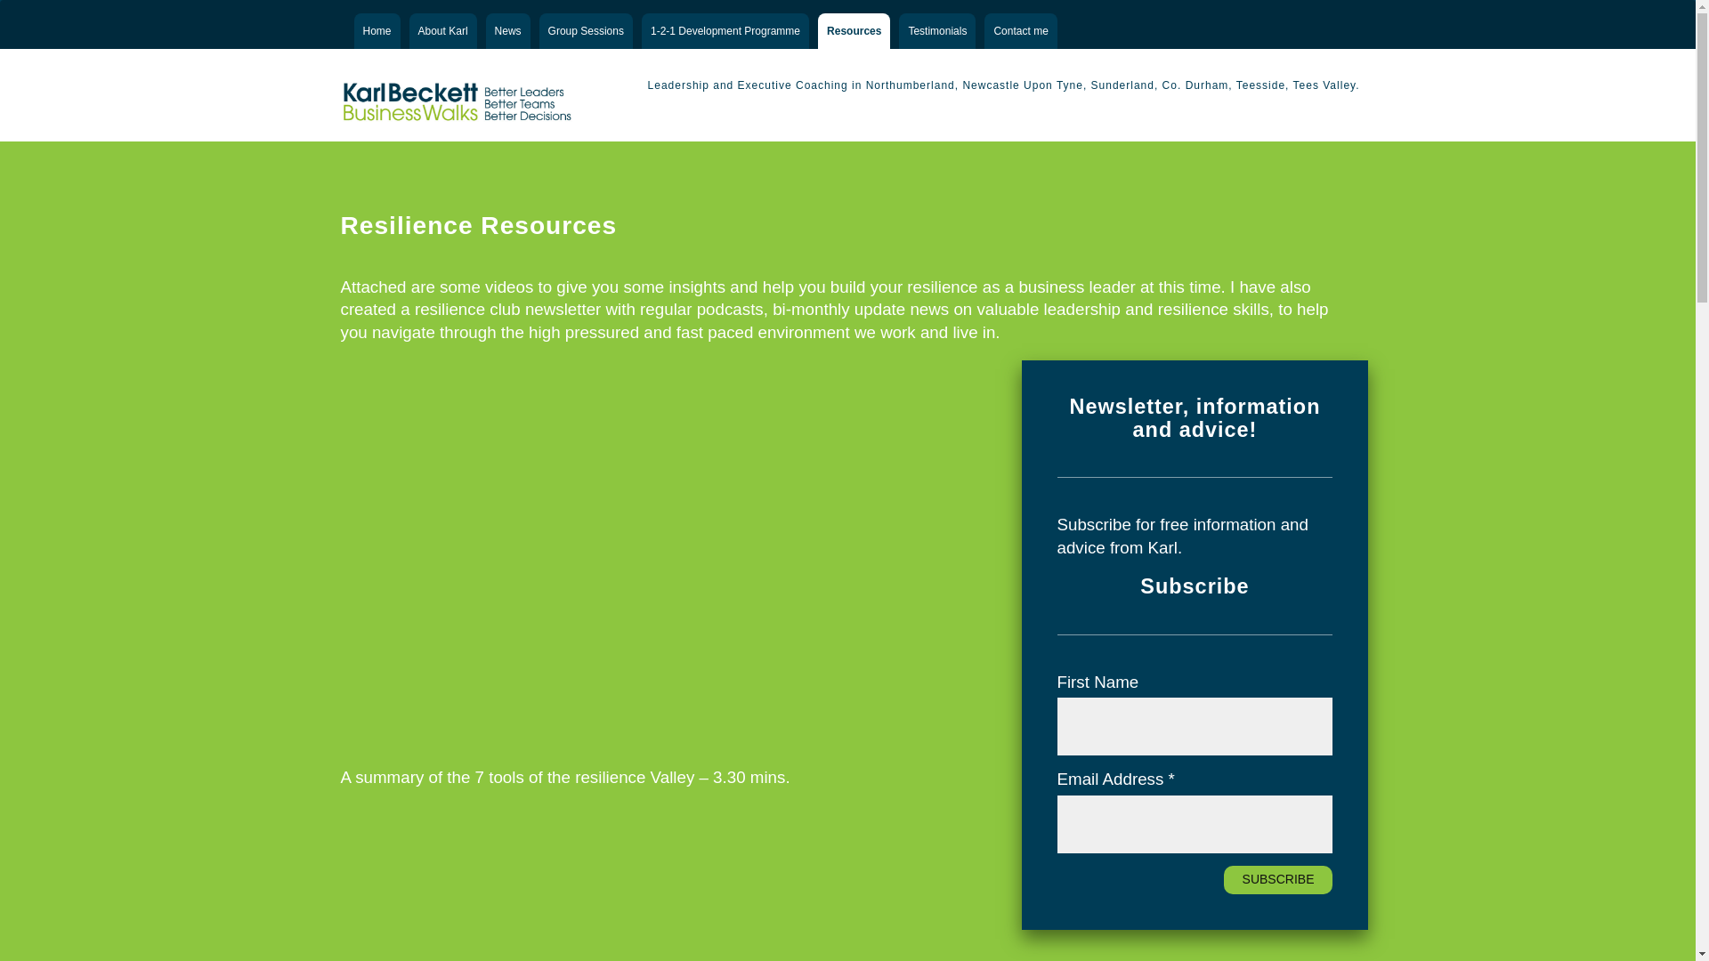  What do you see at coordinates (1278, 880) in the screenshot?
I see `Subscribe` at bounding box center [1278, 880].